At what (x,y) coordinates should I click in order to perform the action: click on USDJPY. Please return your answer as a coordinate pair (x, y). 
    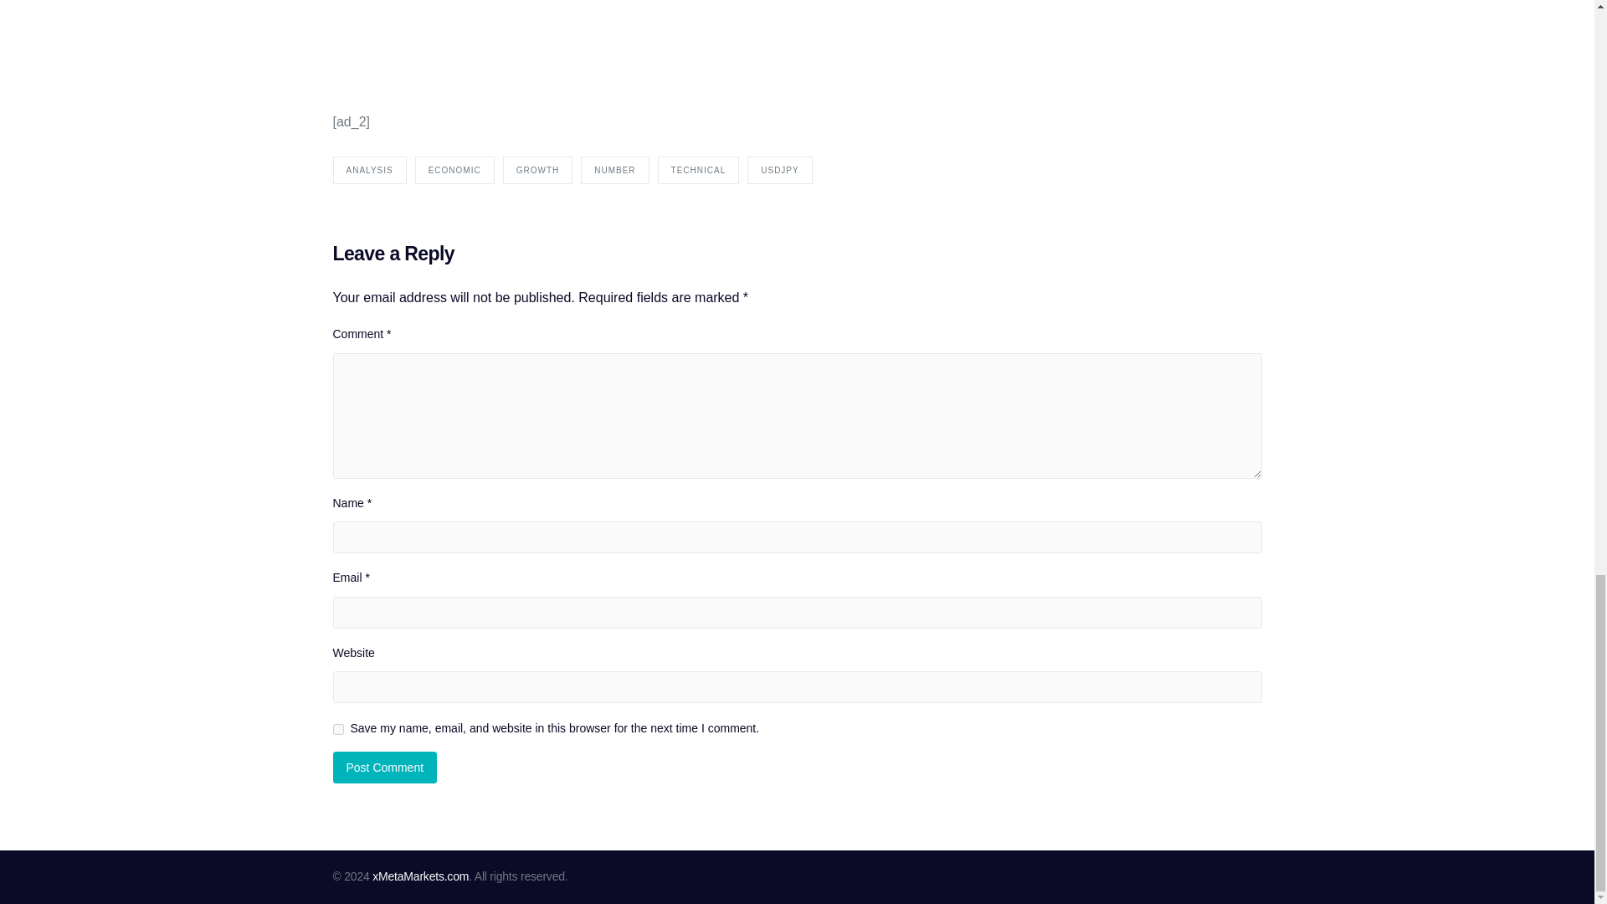
    Looking at the image, I should click on (778, 170).